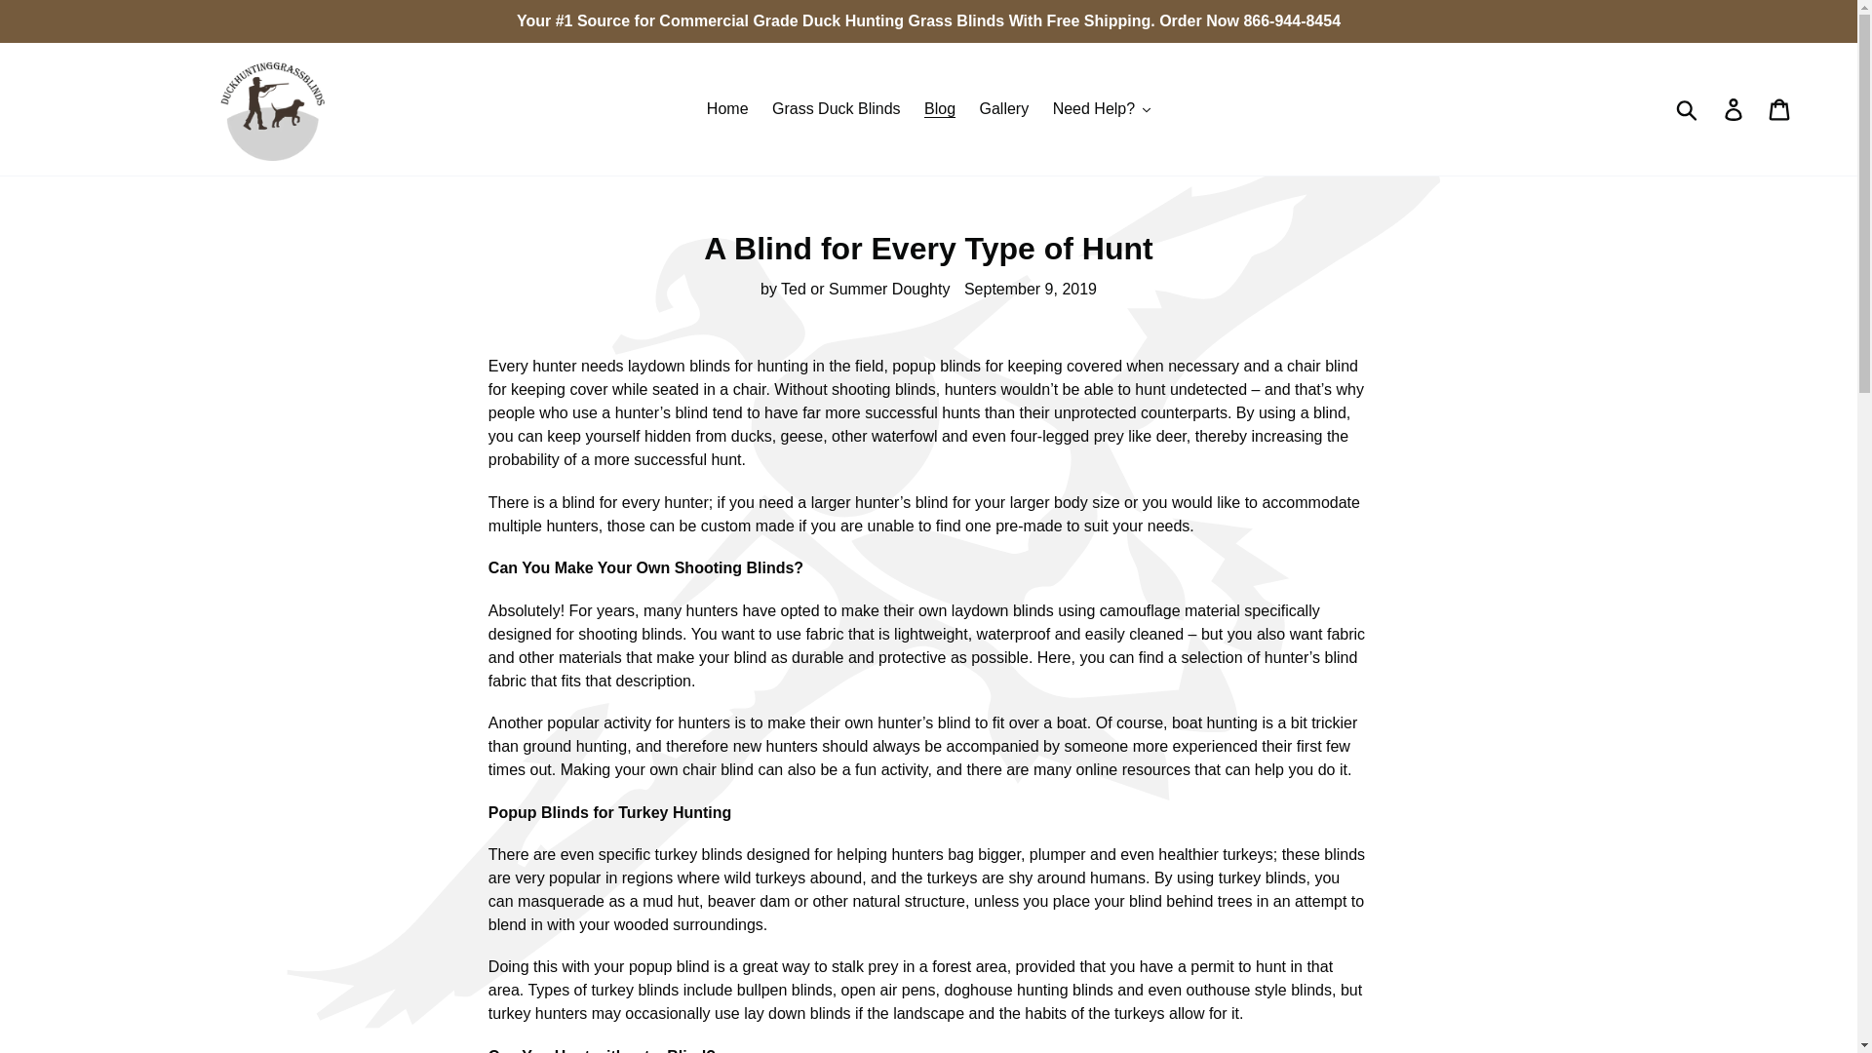 This screenshot has width=1872, height=1053. What do you see at coordinates (836, 109) in the screenshot?
I see `Grass Duck Blinds` at bounding box center [836, 109].